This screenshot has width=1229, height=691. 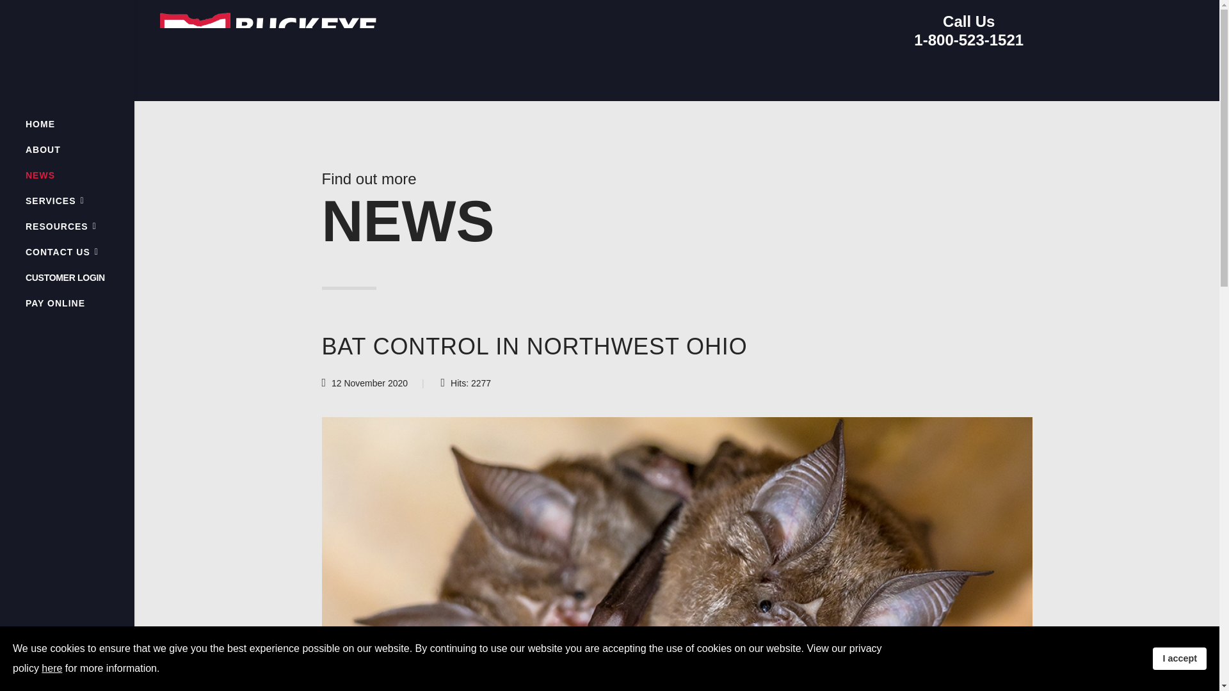 I want to click on ABOUT, so click(x=43, y=149).